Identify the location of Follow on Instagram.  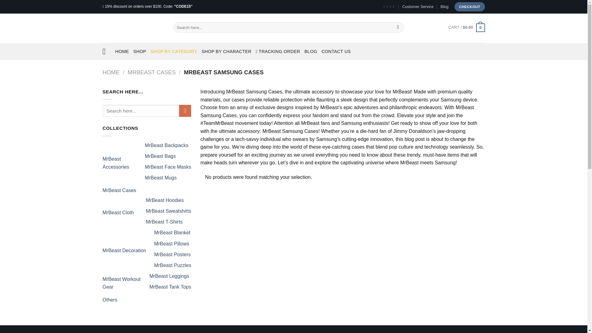
(388, 7).